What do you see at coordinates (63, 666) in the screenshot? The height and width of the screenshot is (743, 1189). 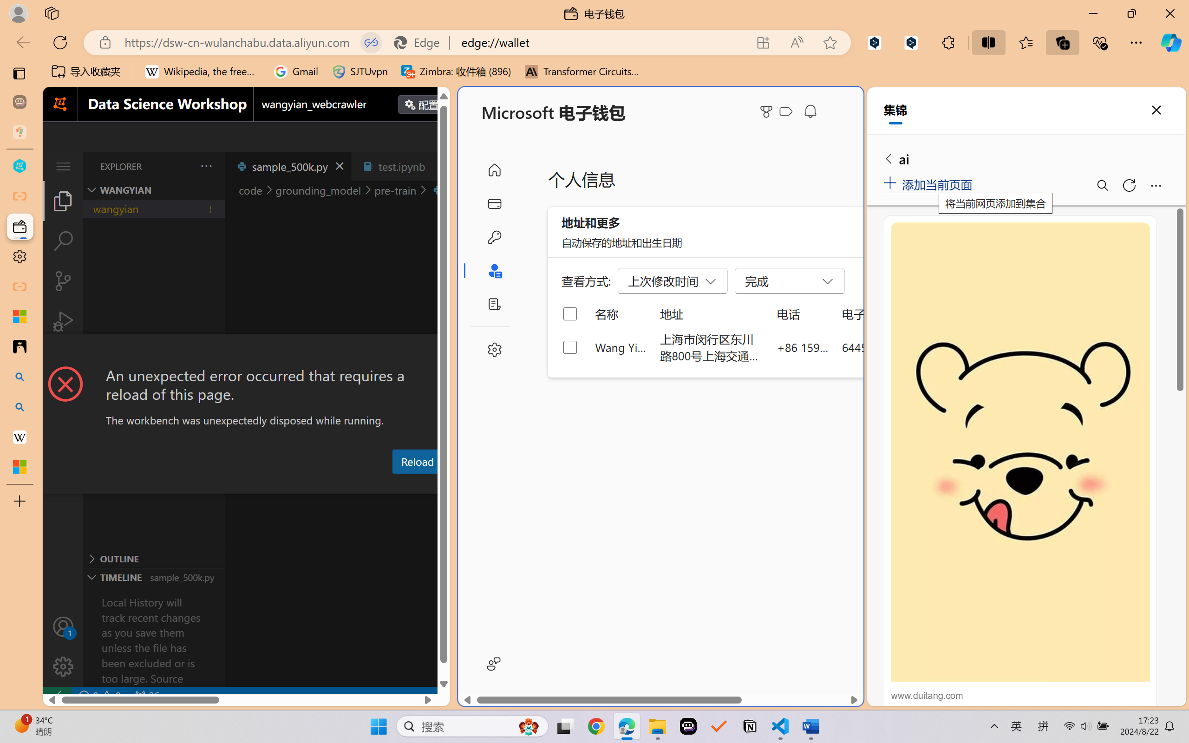 I see `Manage` at bounding box center [63, 666].